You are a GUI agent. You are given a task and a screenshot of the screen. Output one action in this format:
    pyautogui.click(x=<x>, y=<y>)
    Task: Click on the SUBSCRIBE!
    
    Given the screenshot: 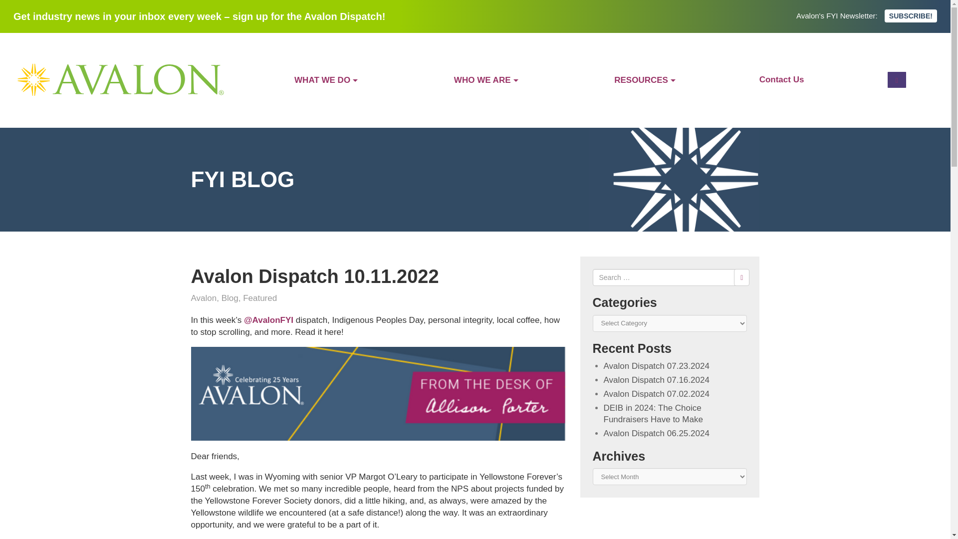 What is the action you would take?
    pyautogui.click(x=910, y=16)
    